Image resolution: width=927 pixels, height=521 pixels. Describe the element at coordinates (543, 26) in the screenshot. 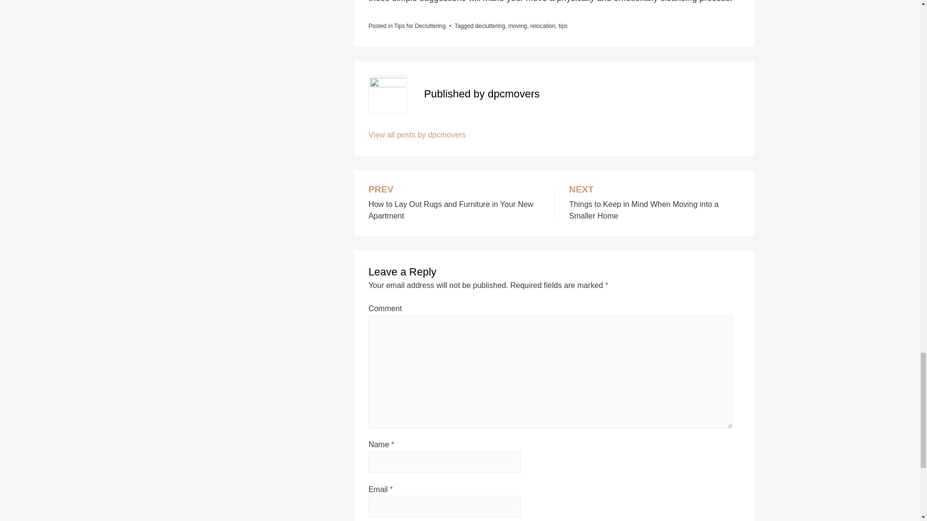

I see `Tips for Decluttering` at that location.